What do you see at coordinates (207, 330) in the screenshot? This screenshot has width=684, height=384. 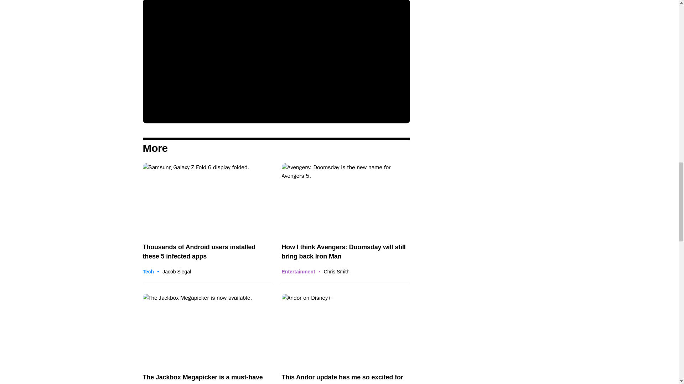 I see `Jackbox Megapicker` at bounding box center [207, 330].